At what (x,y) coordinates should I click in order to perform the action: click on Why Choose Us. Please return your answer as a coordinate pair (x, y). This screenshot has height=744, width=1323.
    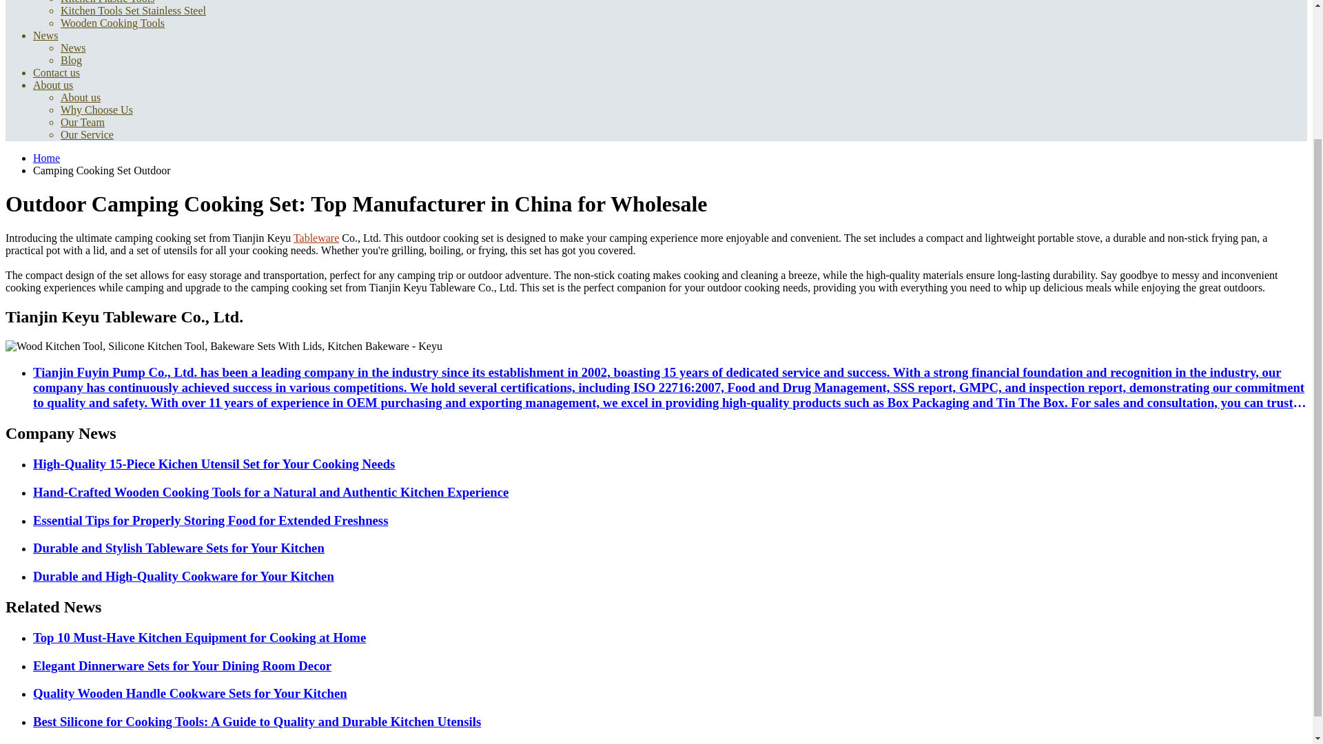
    Looking at the image, I should click on (96, 110).